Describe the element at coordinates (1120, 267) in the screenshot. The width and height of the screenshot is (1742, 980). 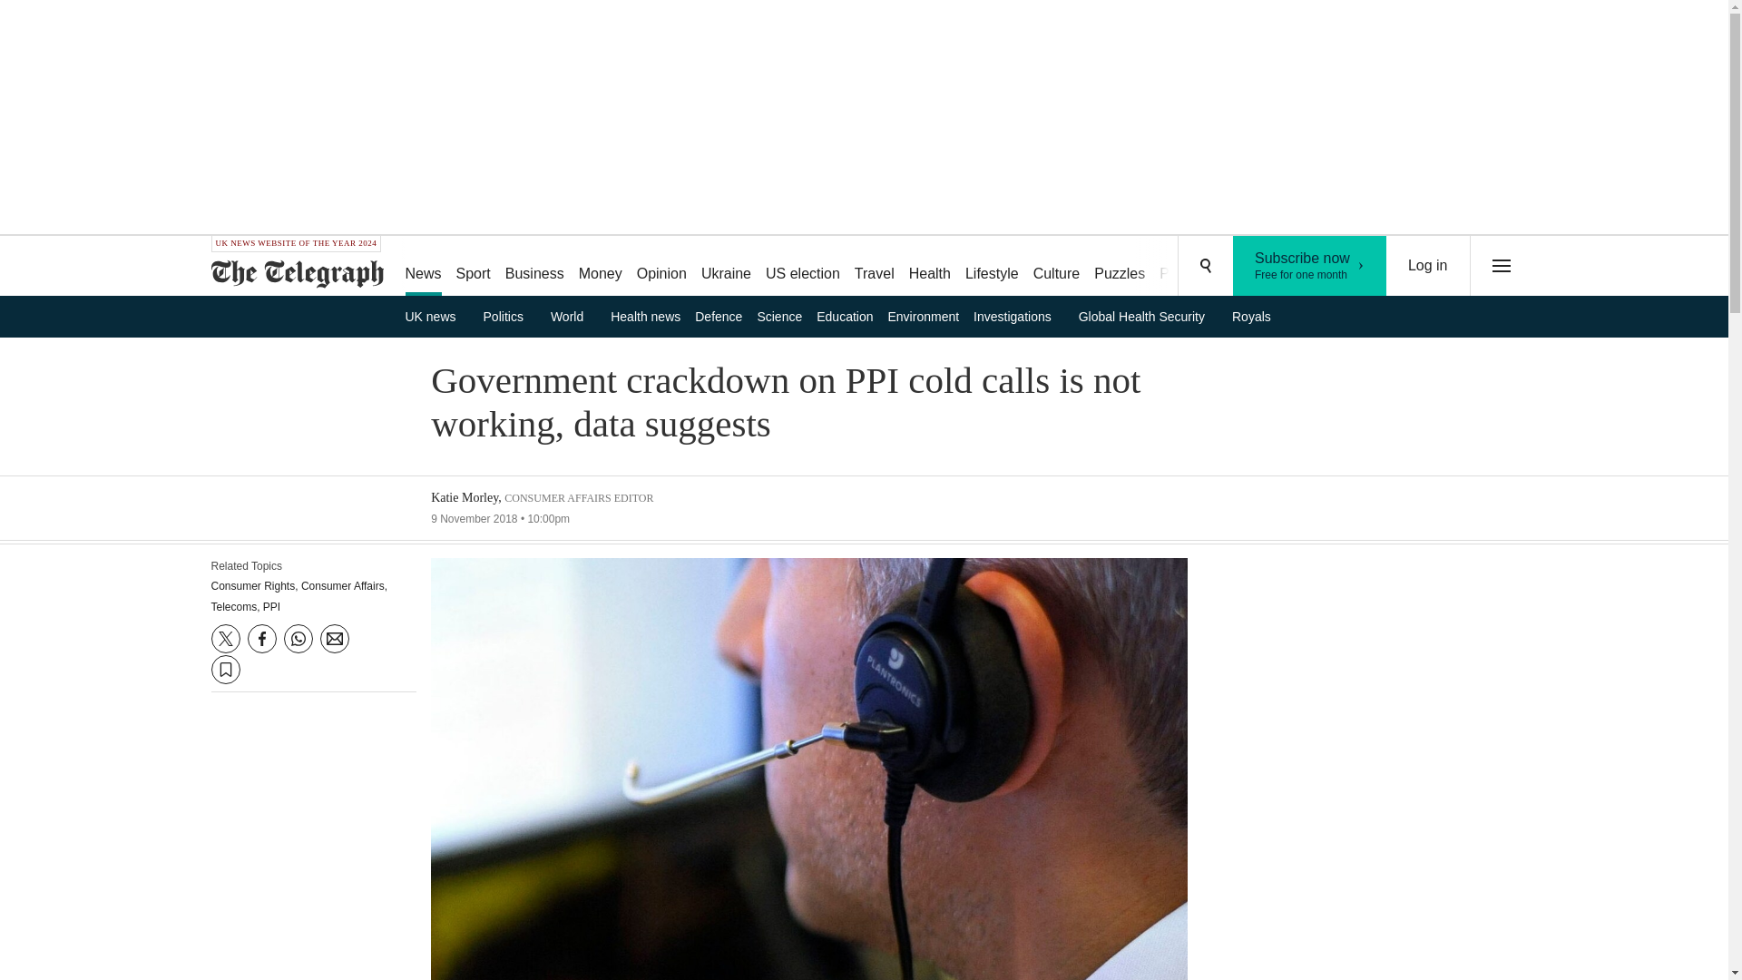
I see `Puzzles` at that location.